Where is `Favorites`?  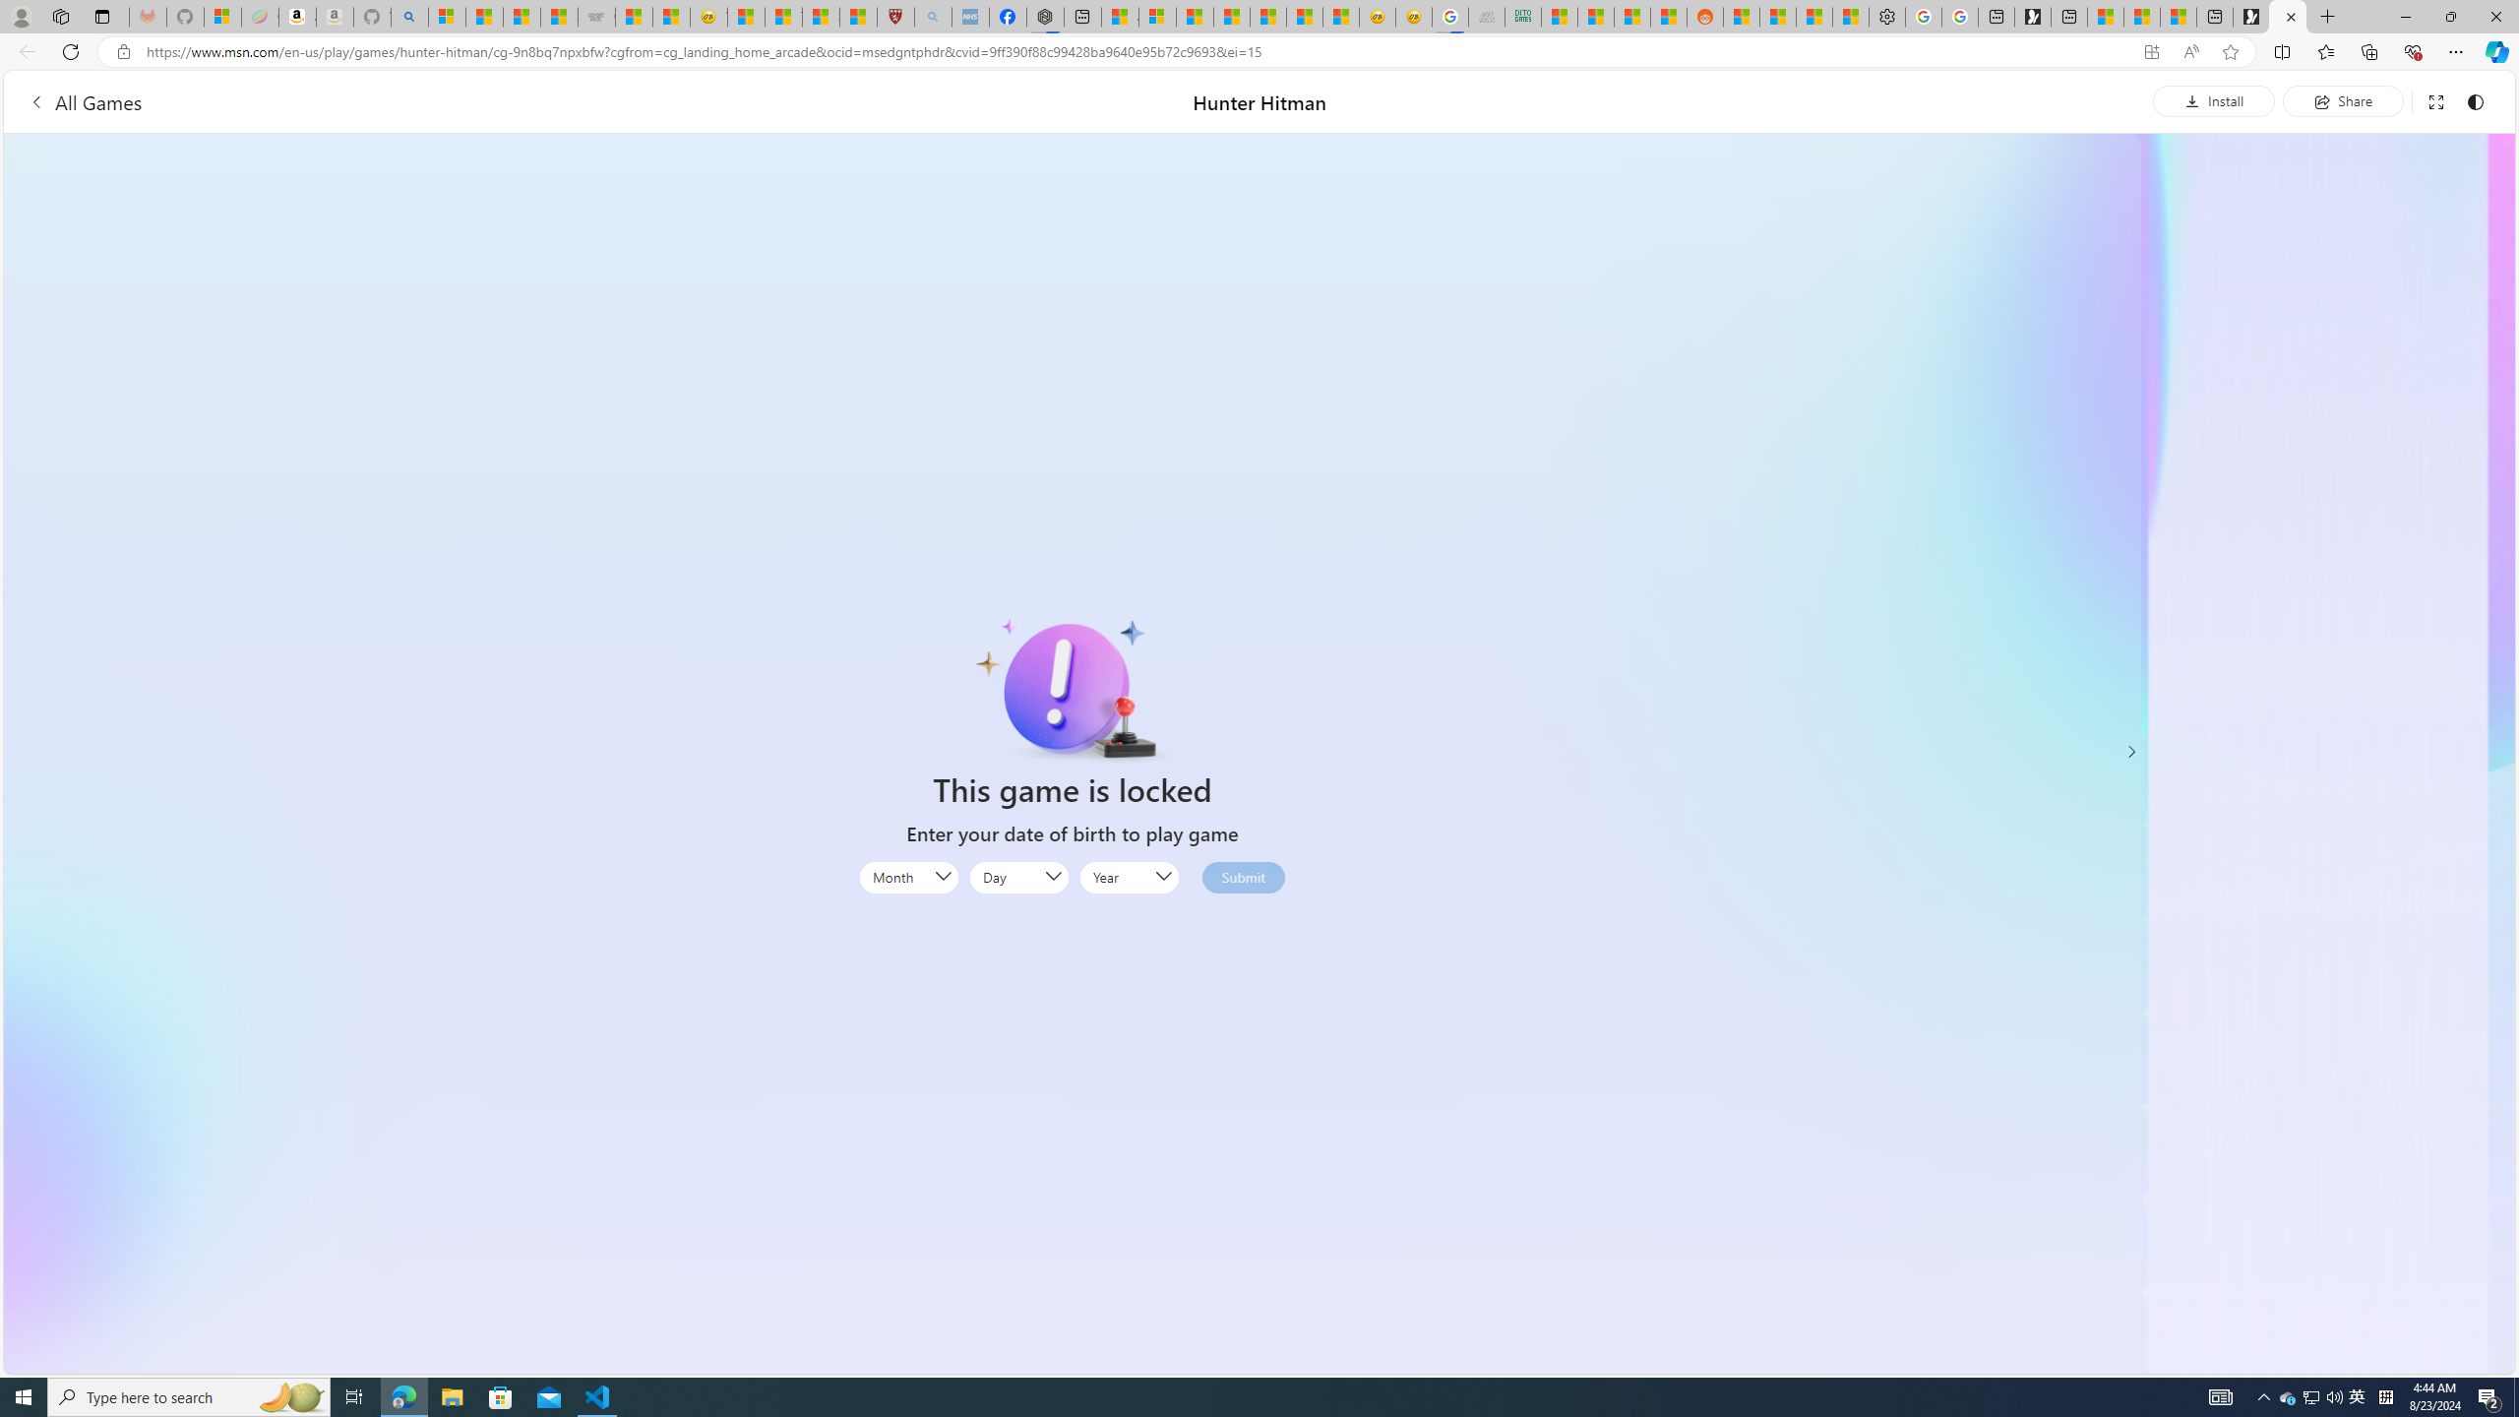 Favorites is located at coordinates (2326, 51).